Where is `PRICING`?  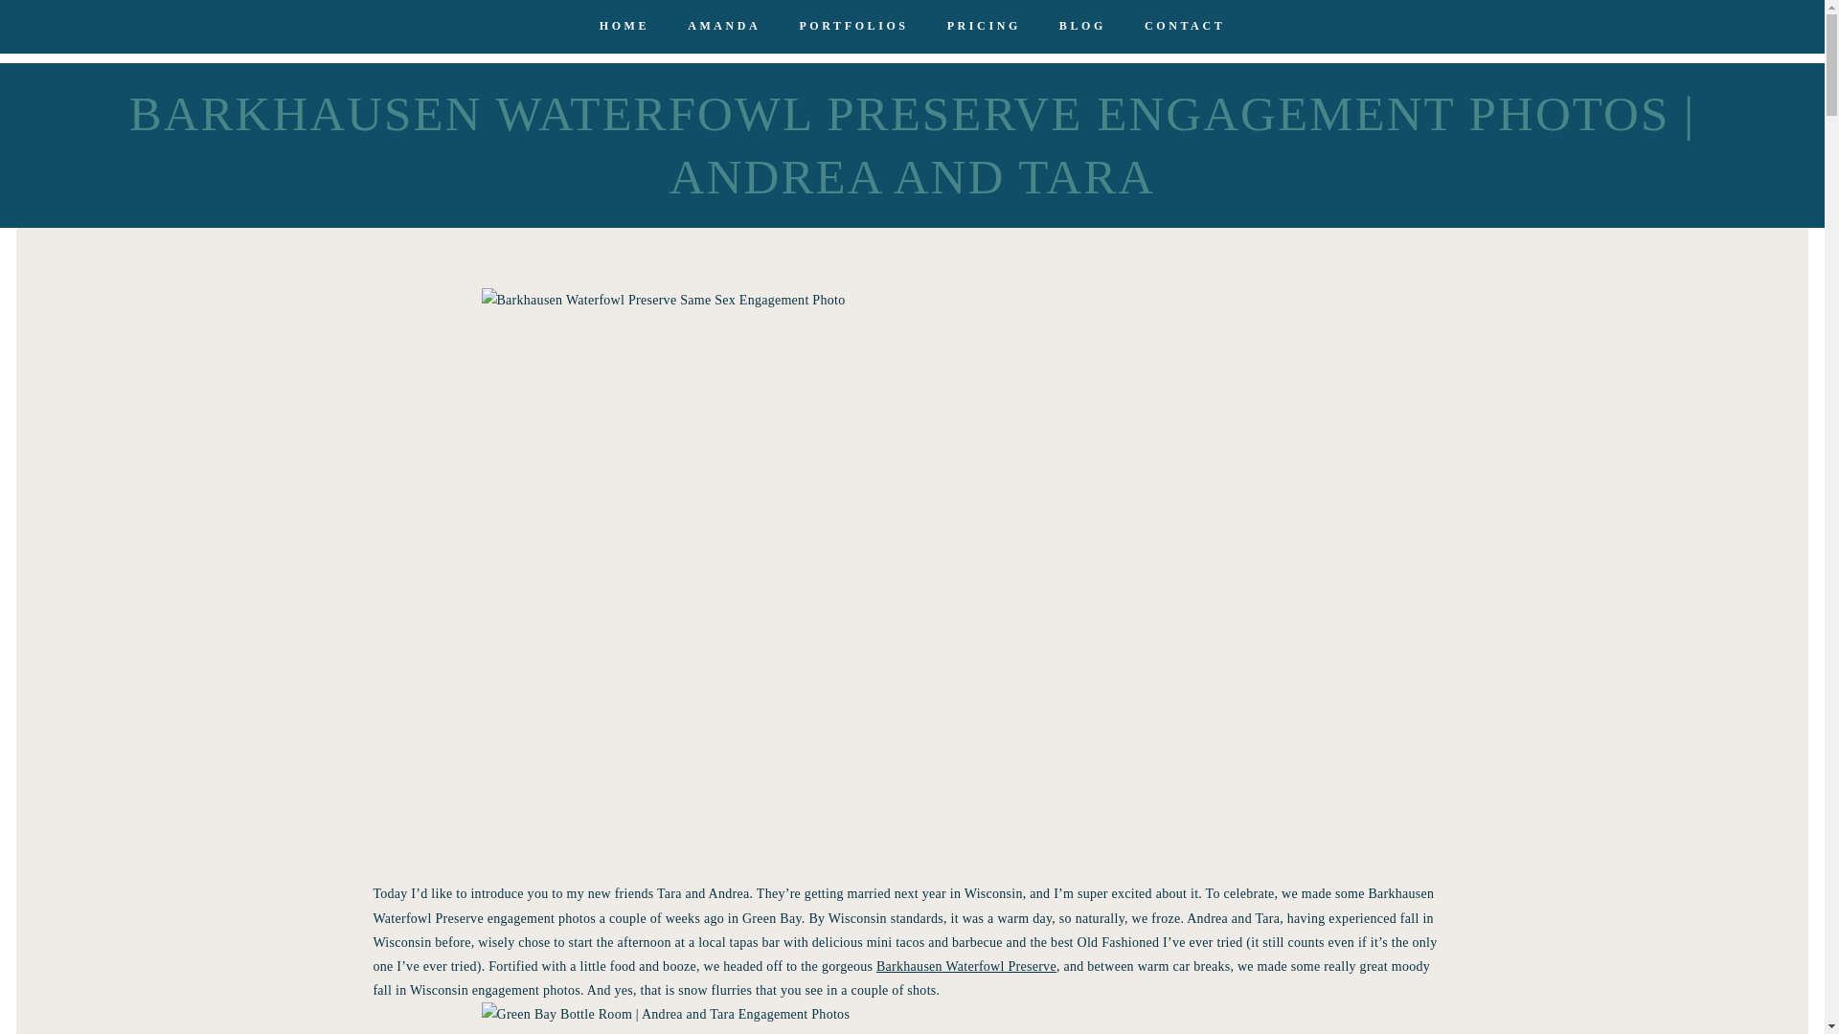 PRICING is located at coordinates (983, 25).